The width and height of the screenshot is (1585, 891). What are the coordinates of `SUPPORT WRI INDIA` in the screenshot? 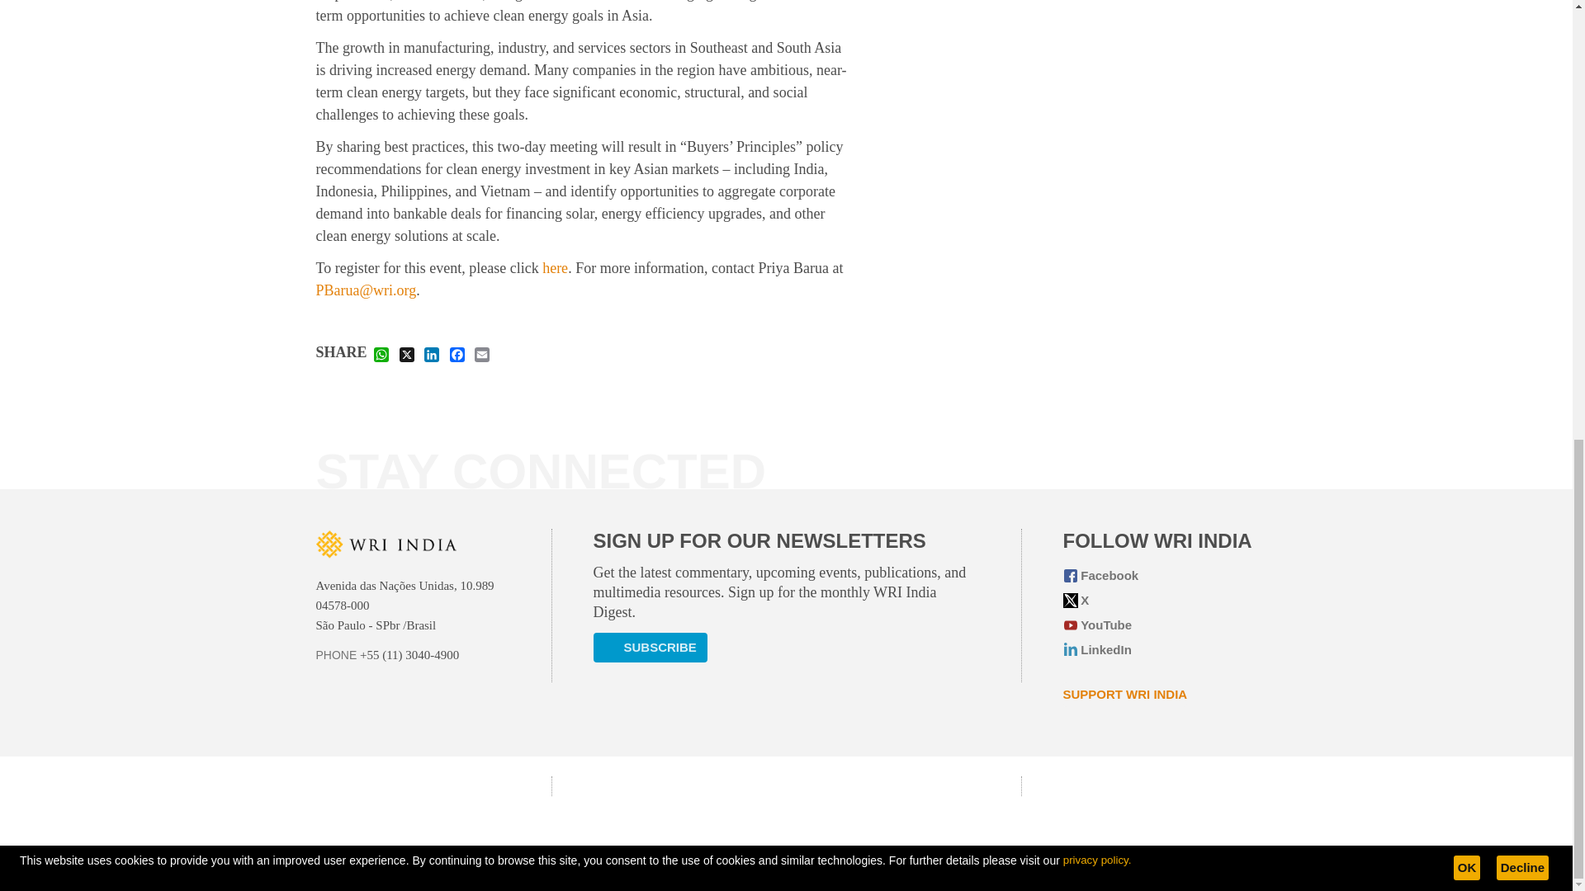 It's located at (1125, 695).